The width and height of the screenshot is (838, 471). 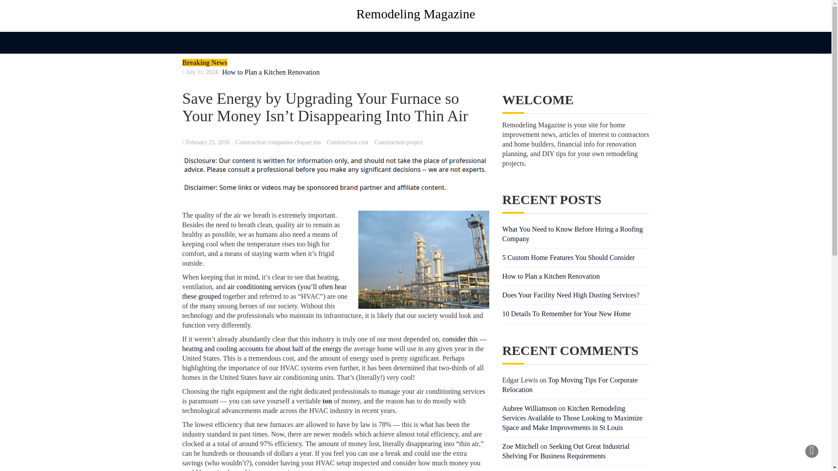 I want to click on Construction cost, so click(x=347, y=142).